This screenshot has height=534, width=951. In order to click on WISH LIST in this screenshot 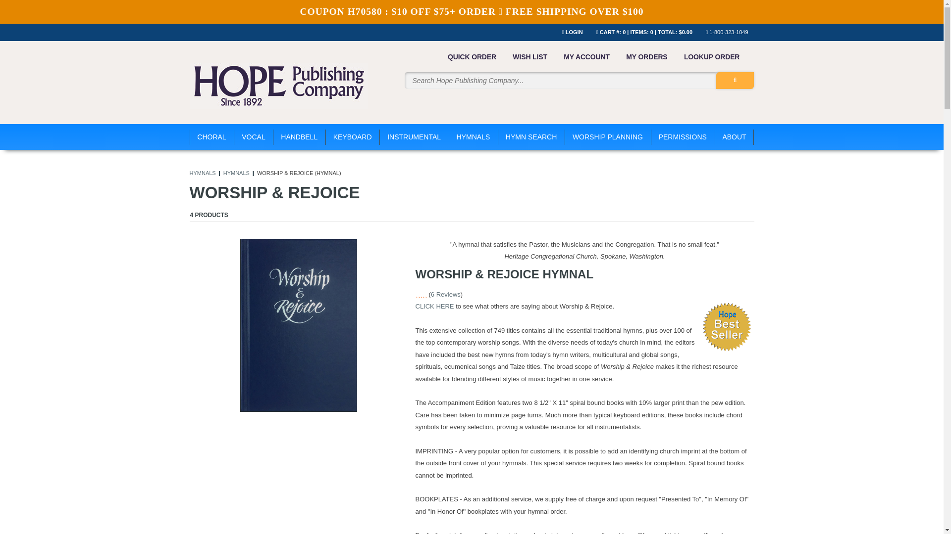, I will do `click(530, 56)`.